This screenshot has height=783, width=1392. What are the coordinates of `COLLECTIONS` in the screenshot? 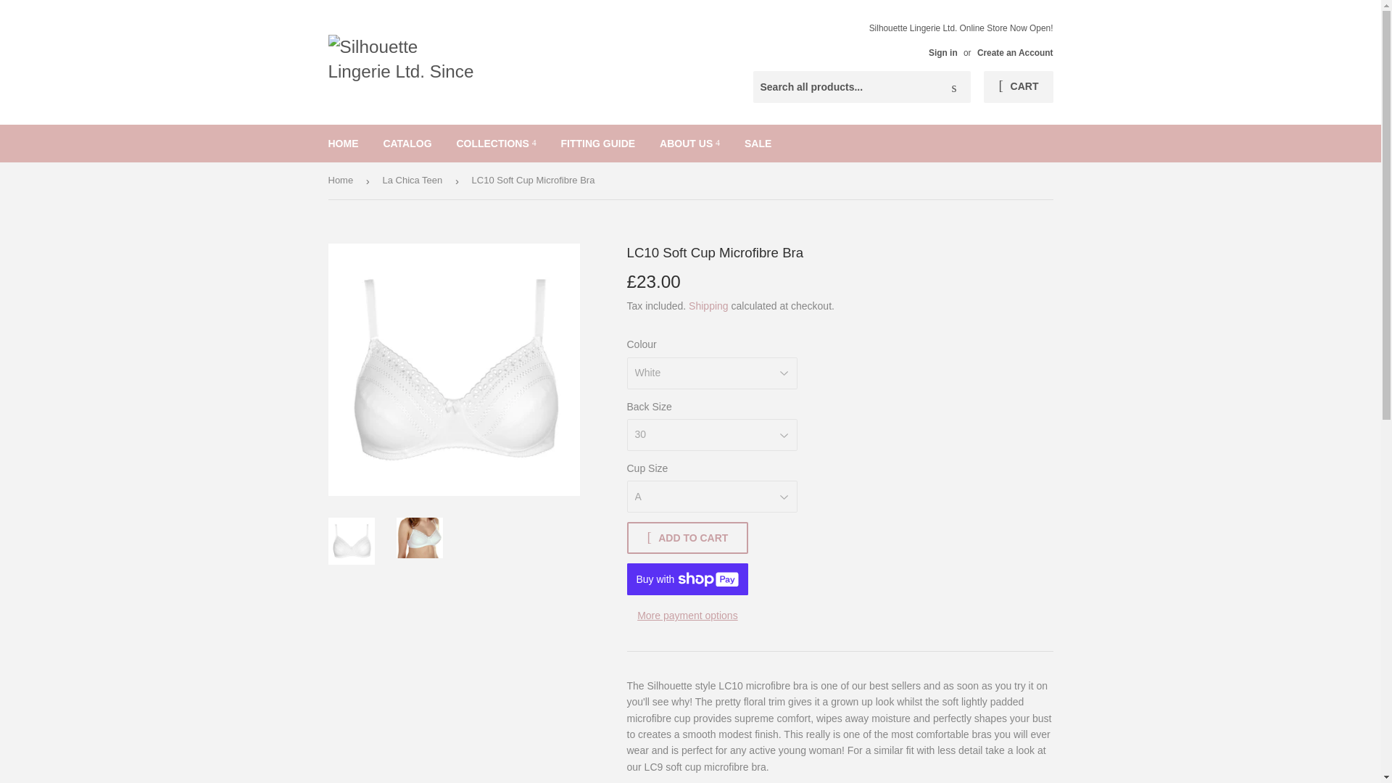 It's located at (496, 143).